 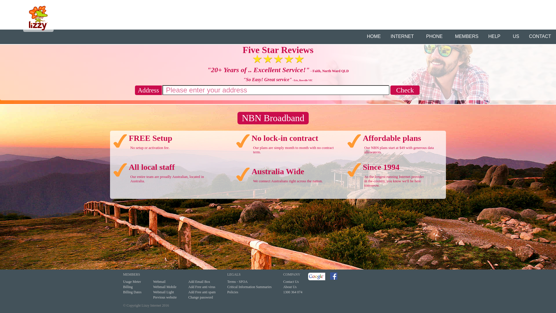 What do you see at coordinates (237, 282) in the screenshot?
I see `Terms - SFOA` at bounding box center [237, 282].